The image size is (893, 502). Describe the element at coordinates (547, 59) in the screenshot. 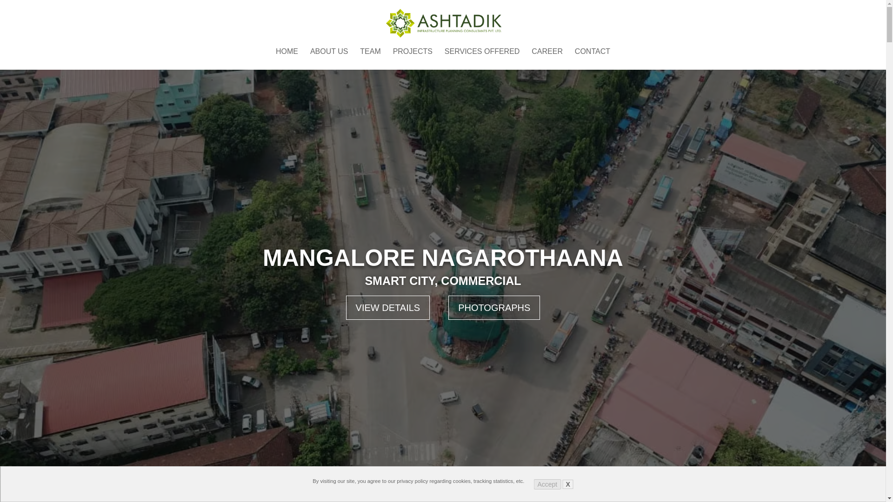

I see `CAREER` at that location.